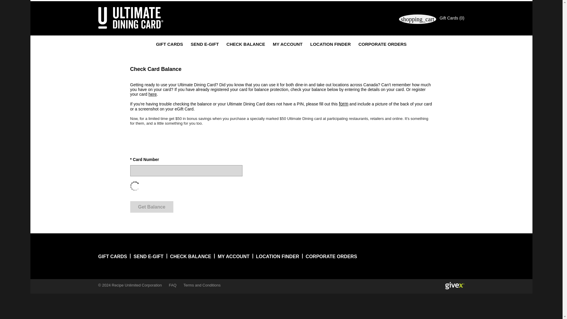 The height and width of the screenshot is (319, 567). Describe the element at coordinates (153, 94) in the screenshot. I see `here` at that location.